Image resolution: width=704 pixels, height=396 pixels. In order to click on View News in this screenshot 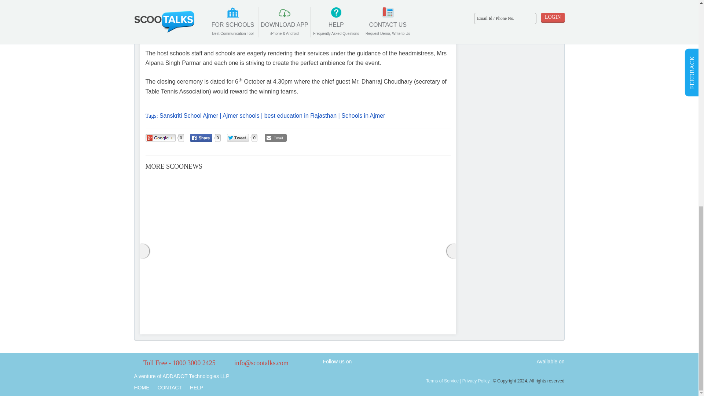, I will do `click(298, 176)`.